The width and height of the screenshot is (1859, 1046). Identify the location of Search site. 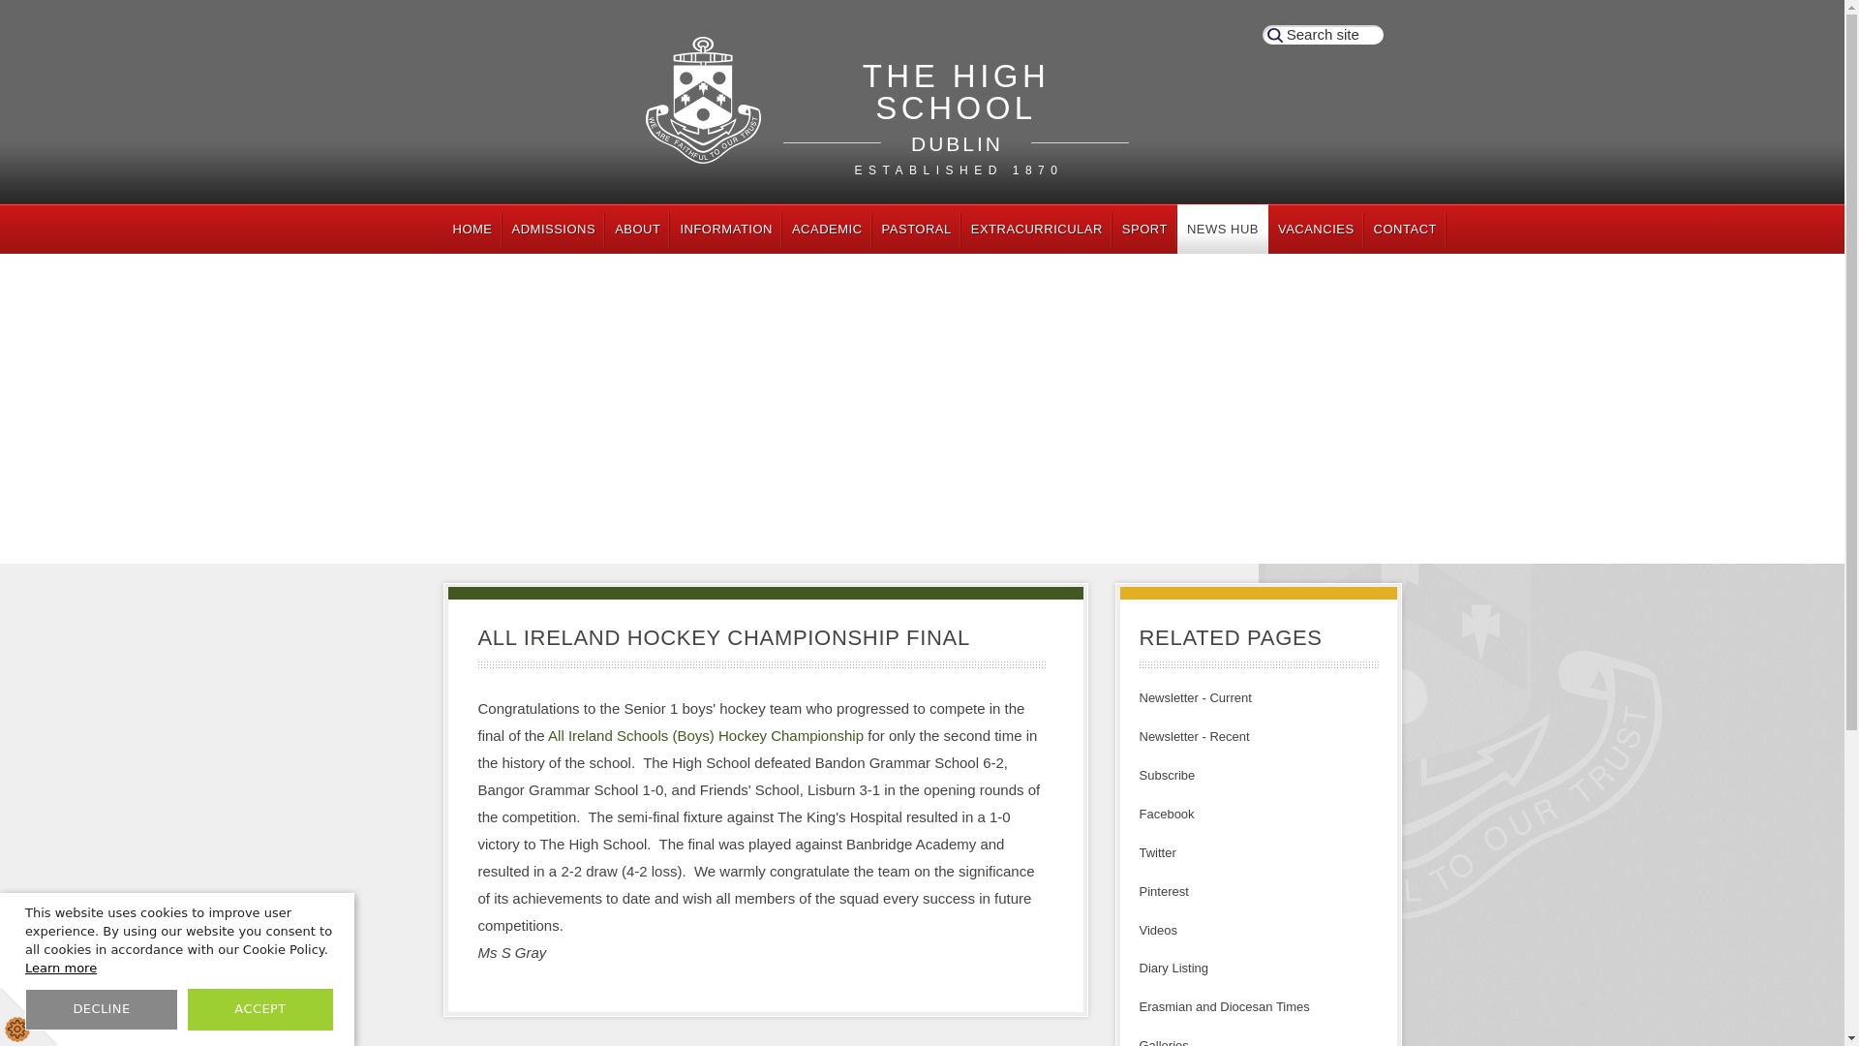
(1323, 35).